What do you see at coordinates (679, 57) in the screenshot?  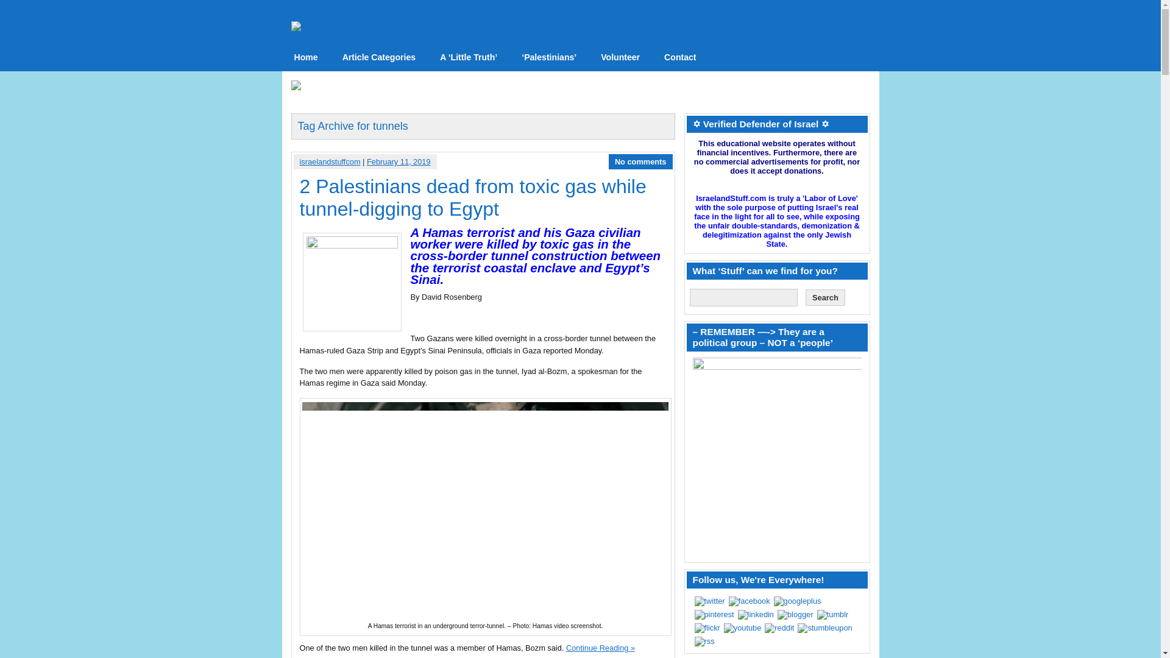 I see `Contact` at bounding box center [679, 57].